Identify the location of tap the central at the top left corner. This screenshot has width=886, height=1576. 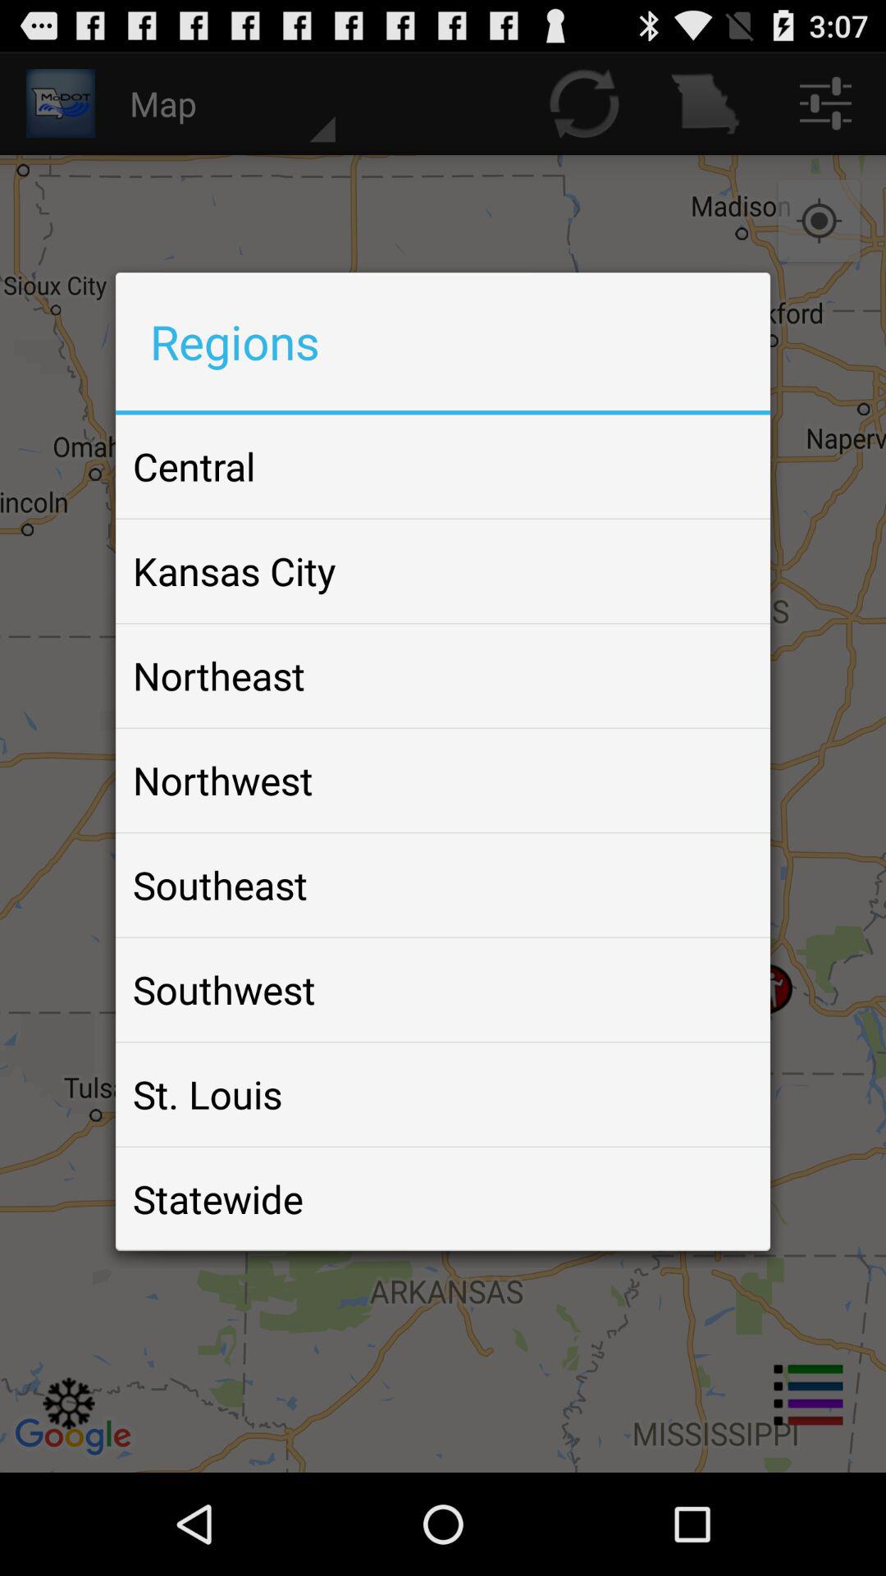
(194, 466).